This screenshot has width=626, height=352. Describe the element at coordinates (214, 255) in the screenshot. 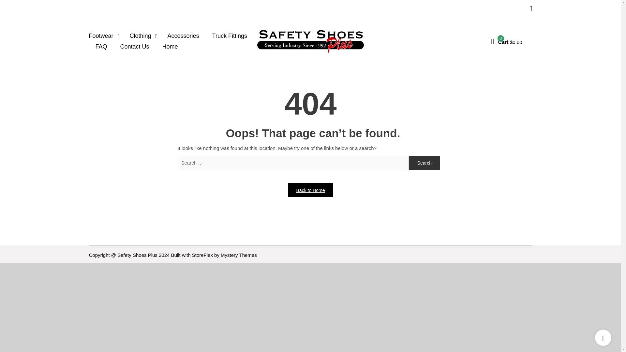

I see `Built with StoreFlex by Mystery Themes` at that location.